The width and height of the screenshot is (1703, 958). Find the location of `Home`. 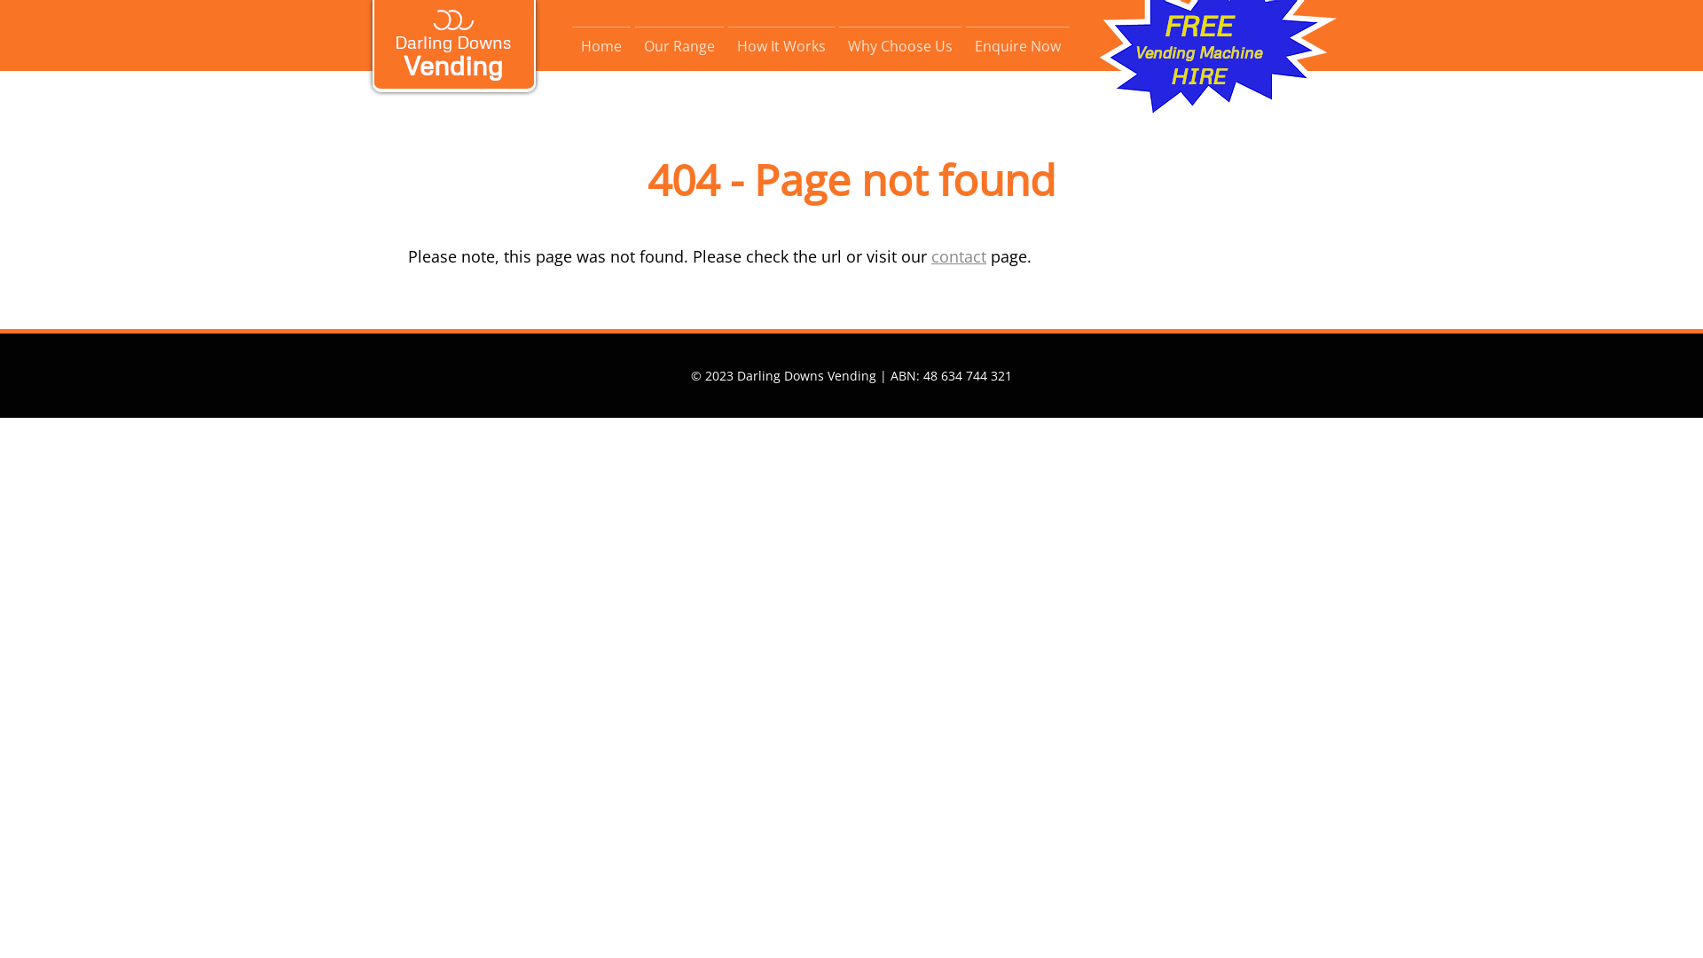

Home is located at coordinates (601, 46).